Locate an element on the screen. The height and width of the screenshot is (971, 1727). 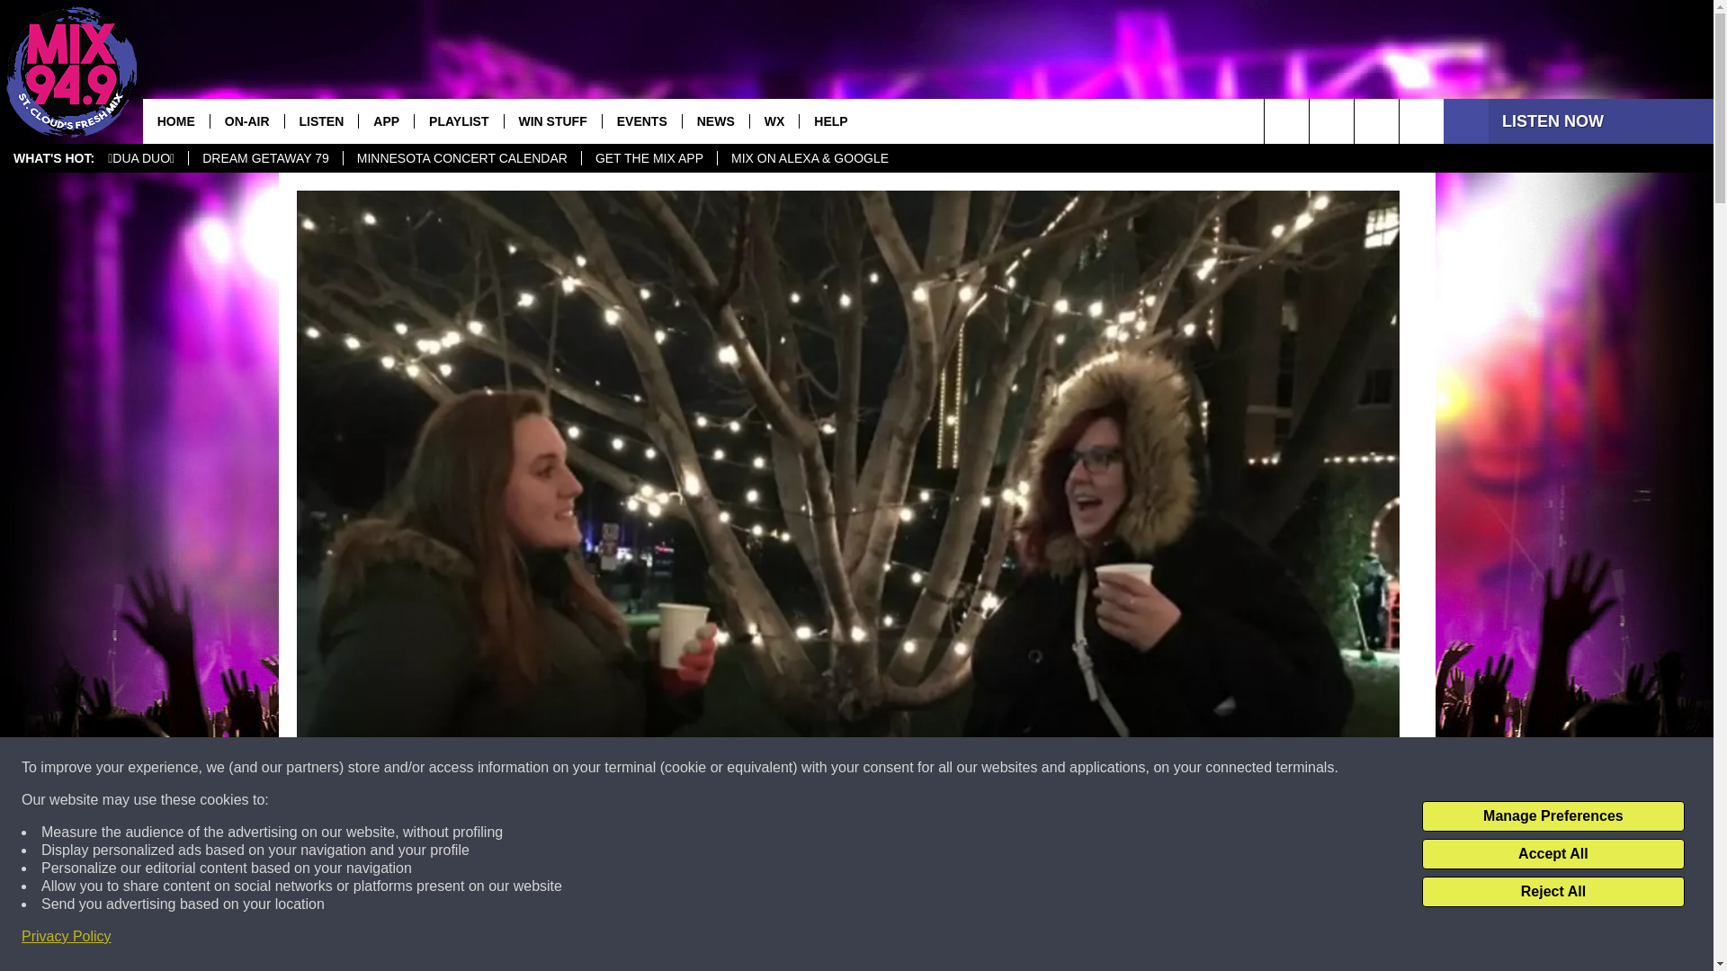
Share on Facebook is located at coordinates (614, 939).